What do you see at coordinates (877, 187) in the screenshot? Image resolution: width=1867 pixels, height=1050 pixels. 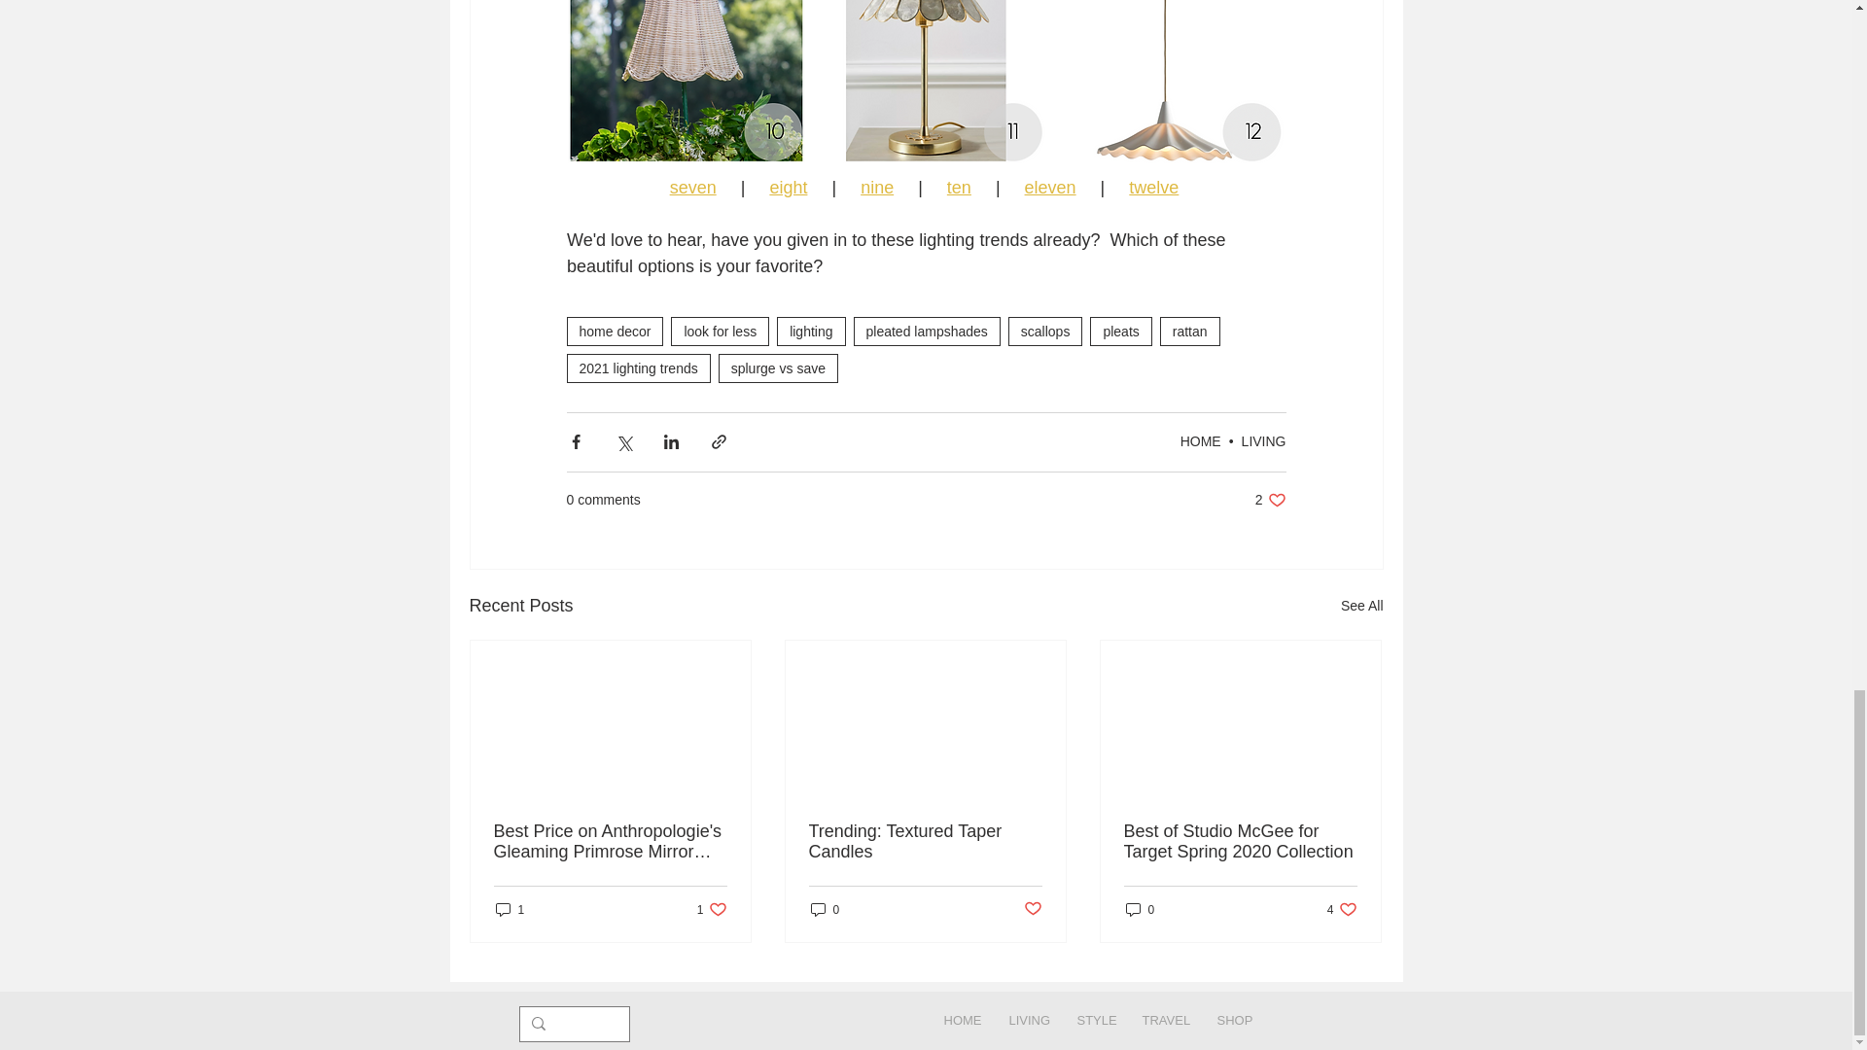 I see `nine` at bounding box center [877, 187].